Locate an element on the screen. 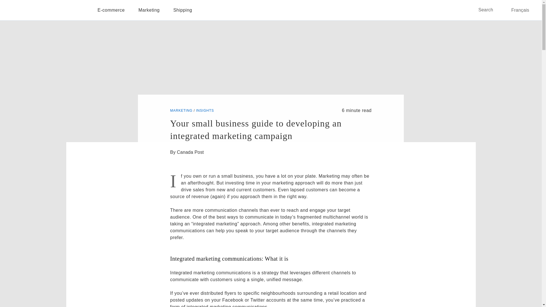  Search is located at coordinates (490, 10).